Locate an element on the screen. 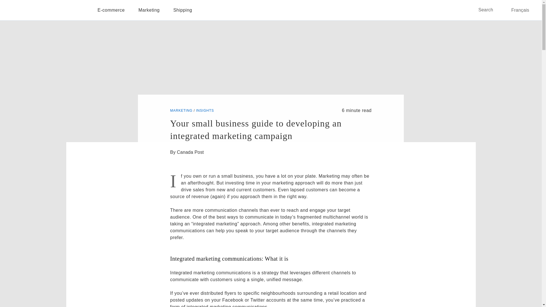  Search is located at coordinates (490, 10).